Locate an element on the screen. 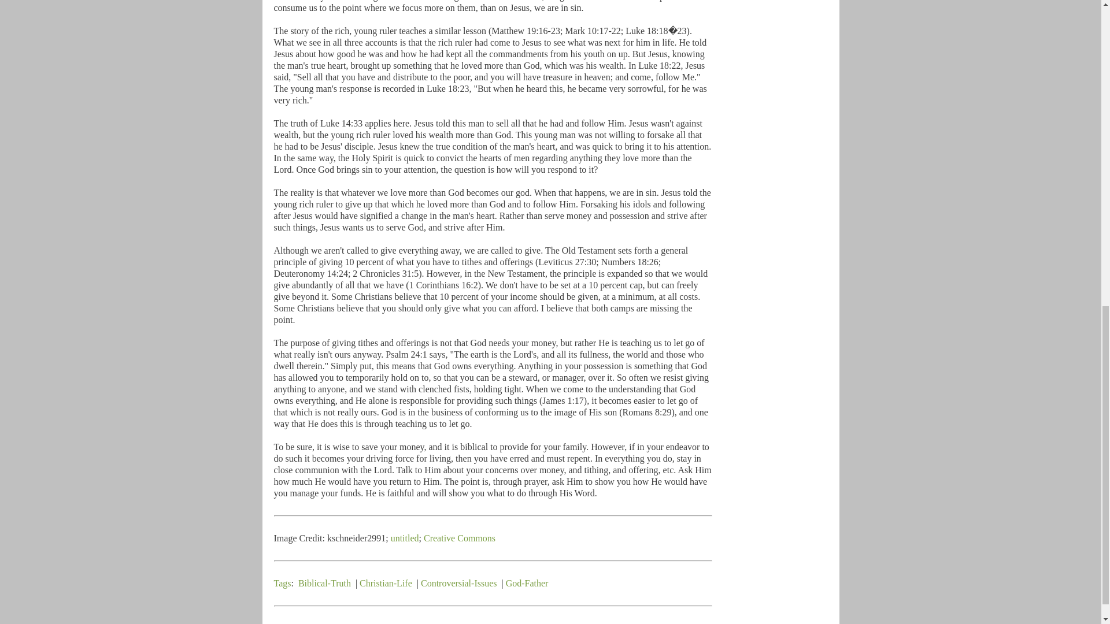 This screenshot has height=624, width=1110. untitled is located at coordinates (405, 538).